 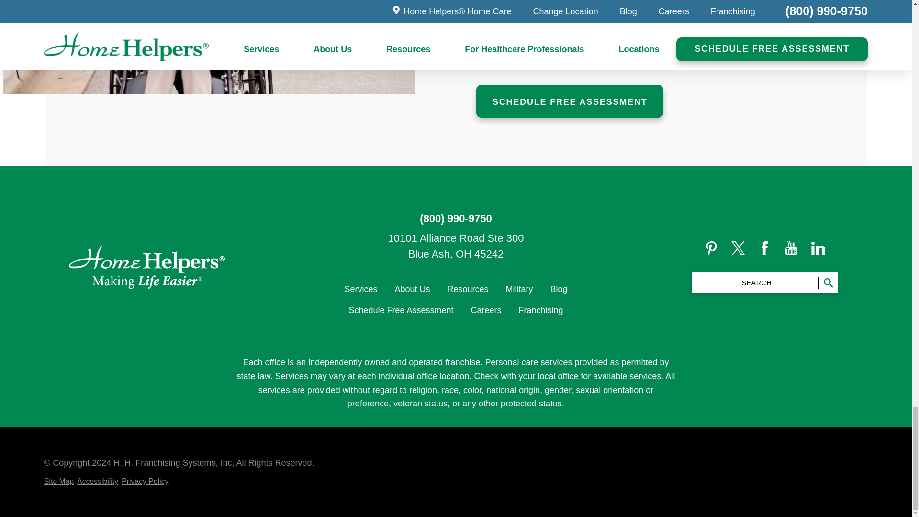 I want to click on YouTube, so click(x=792, y=248).